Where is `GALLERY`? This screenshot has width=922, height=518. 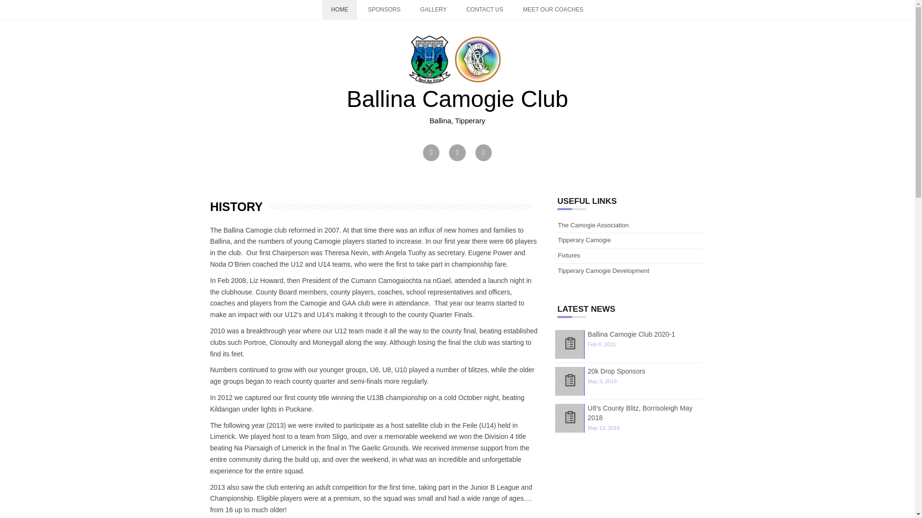
GALLERY is located at coordinates (433, 10).